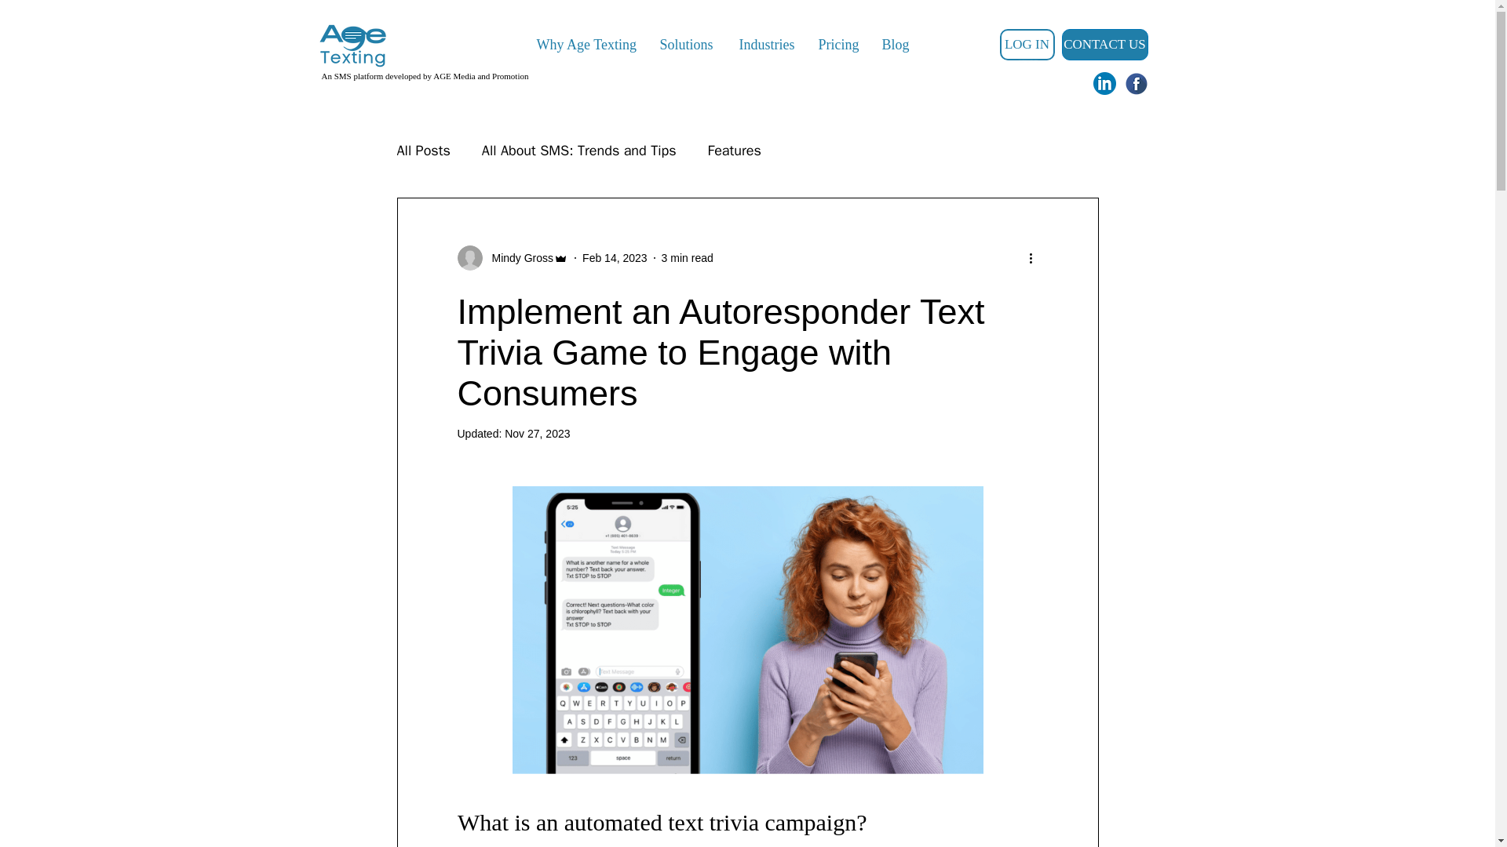 The height and width of the screenshot is (847, 1507). Describe the element at coordinates (713, 48) in the screenshot. I see `Request pricing` at that location.